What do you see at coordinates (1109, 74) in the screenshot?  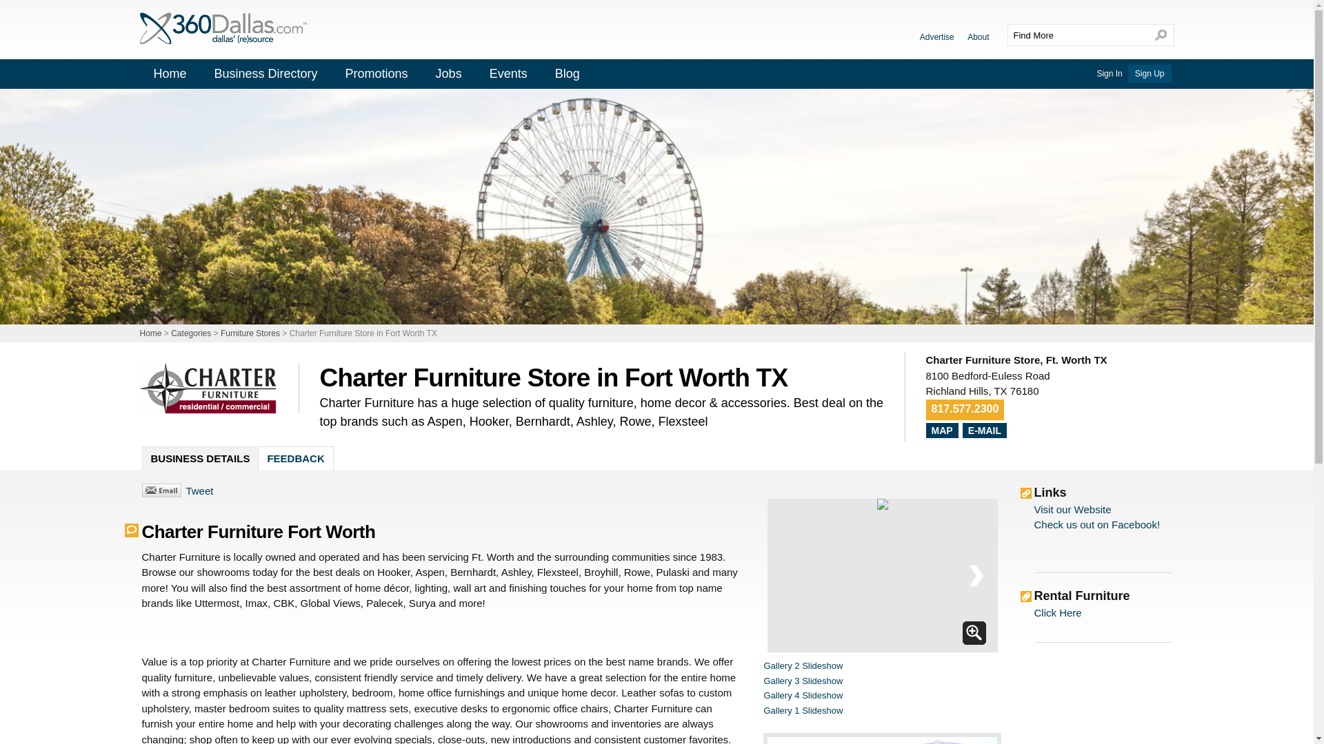 I see `Sign In` at bounding box center [1109, 74].